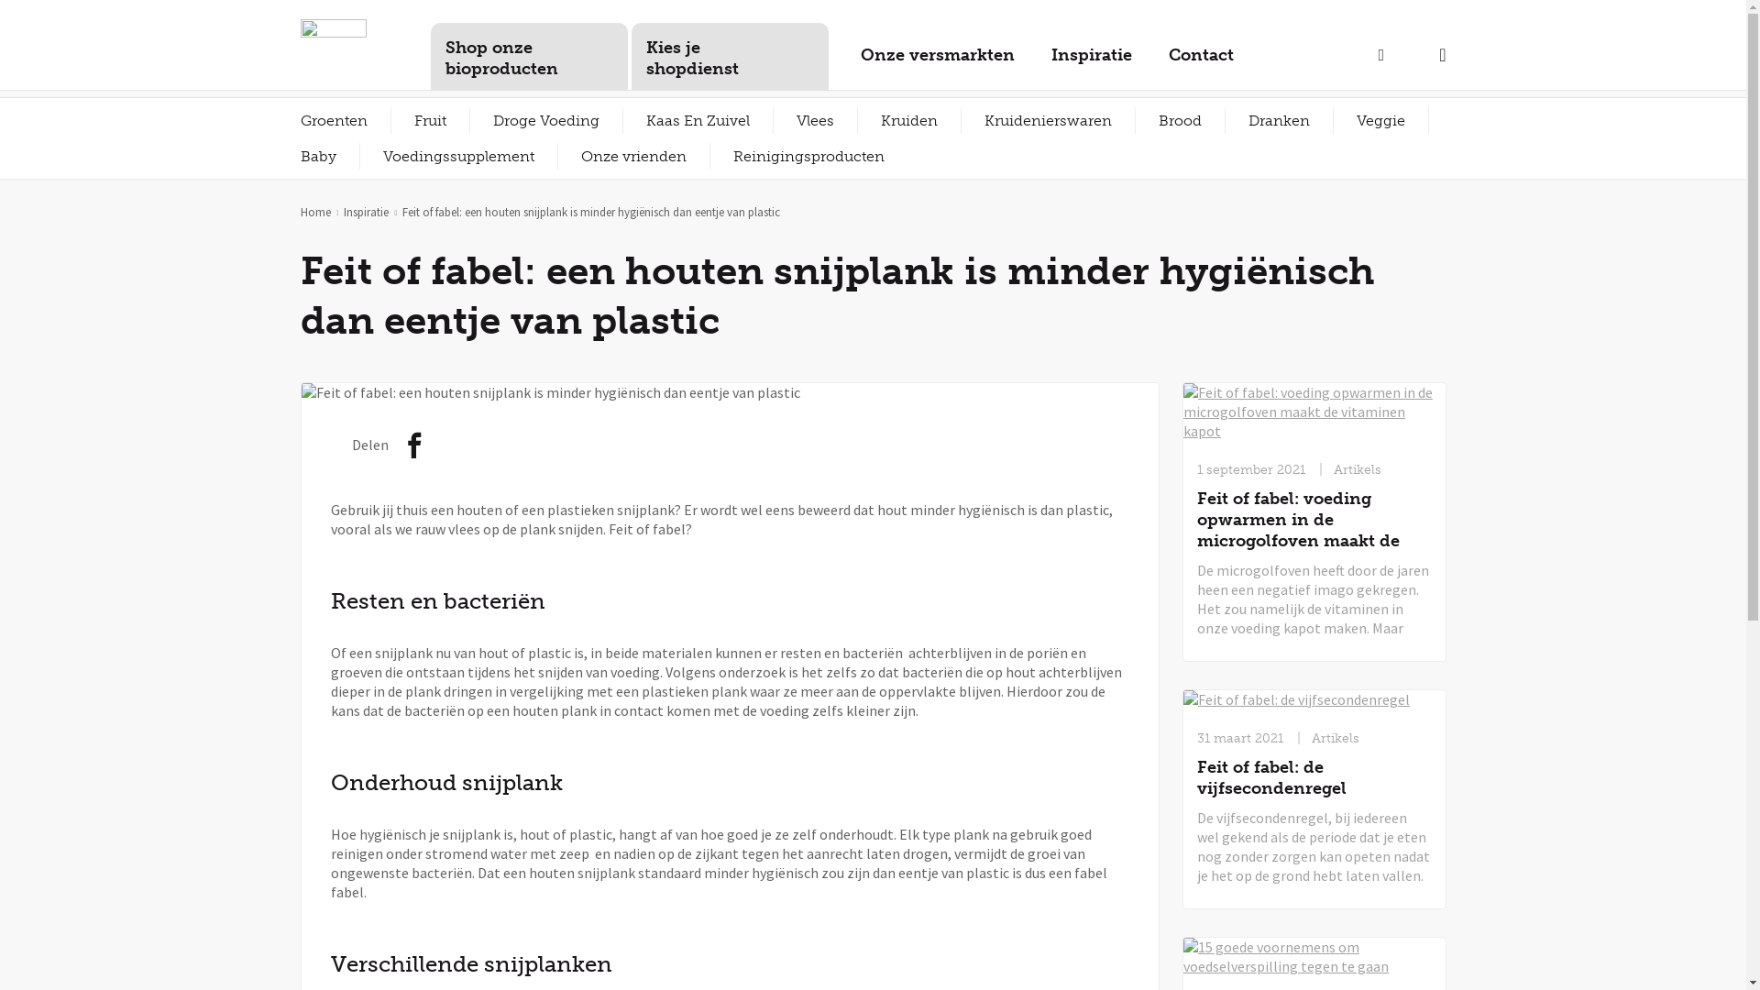  Describe the element at coordinates (545, 121) in the screenshot. I see `Droge Voeding` at that location.